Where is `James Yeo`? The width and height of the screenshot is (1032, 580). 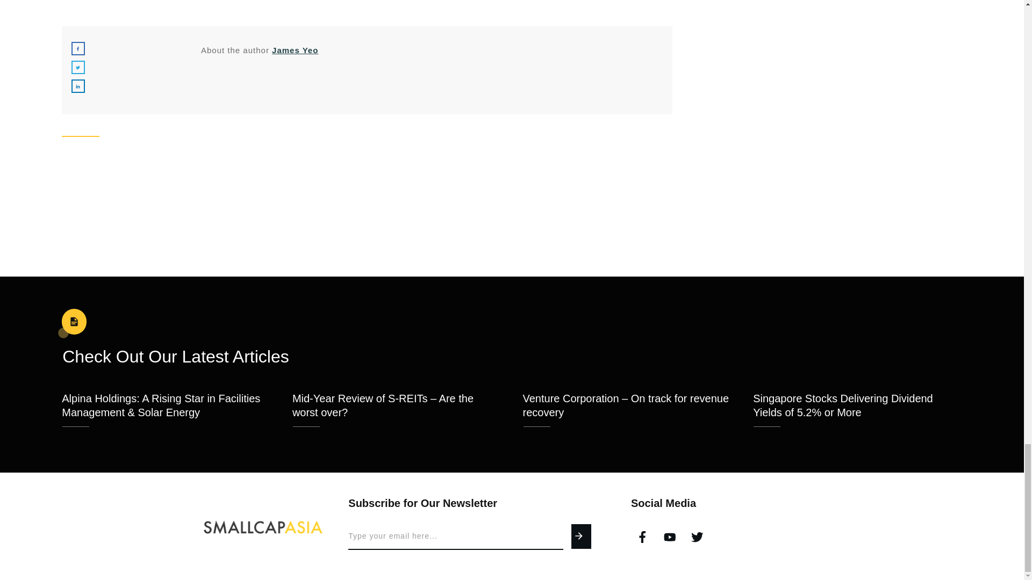 James Yeo is located at coordinates (295, 50).